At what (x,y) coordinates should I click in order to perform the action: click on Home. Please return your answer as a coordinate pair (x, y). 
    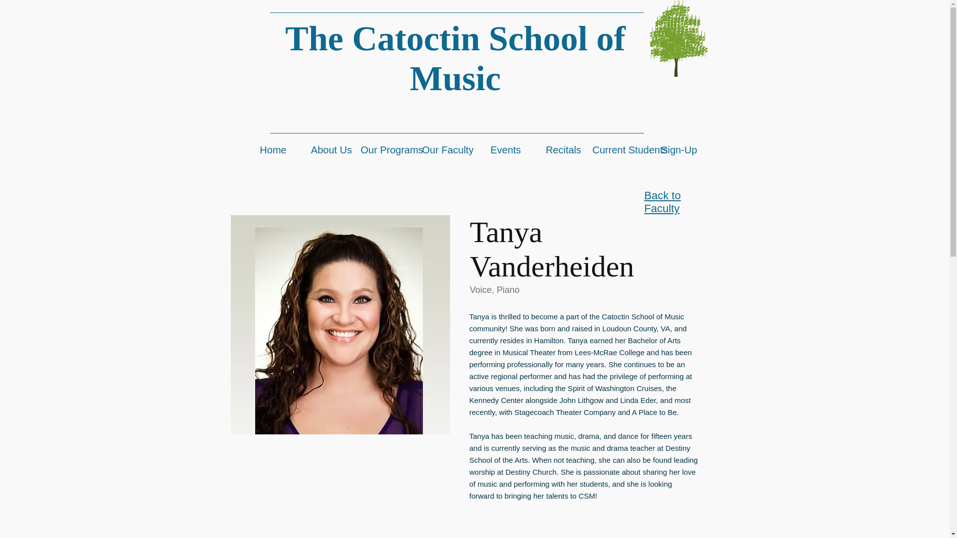
    Looking at the image, I should click on (273, 150).